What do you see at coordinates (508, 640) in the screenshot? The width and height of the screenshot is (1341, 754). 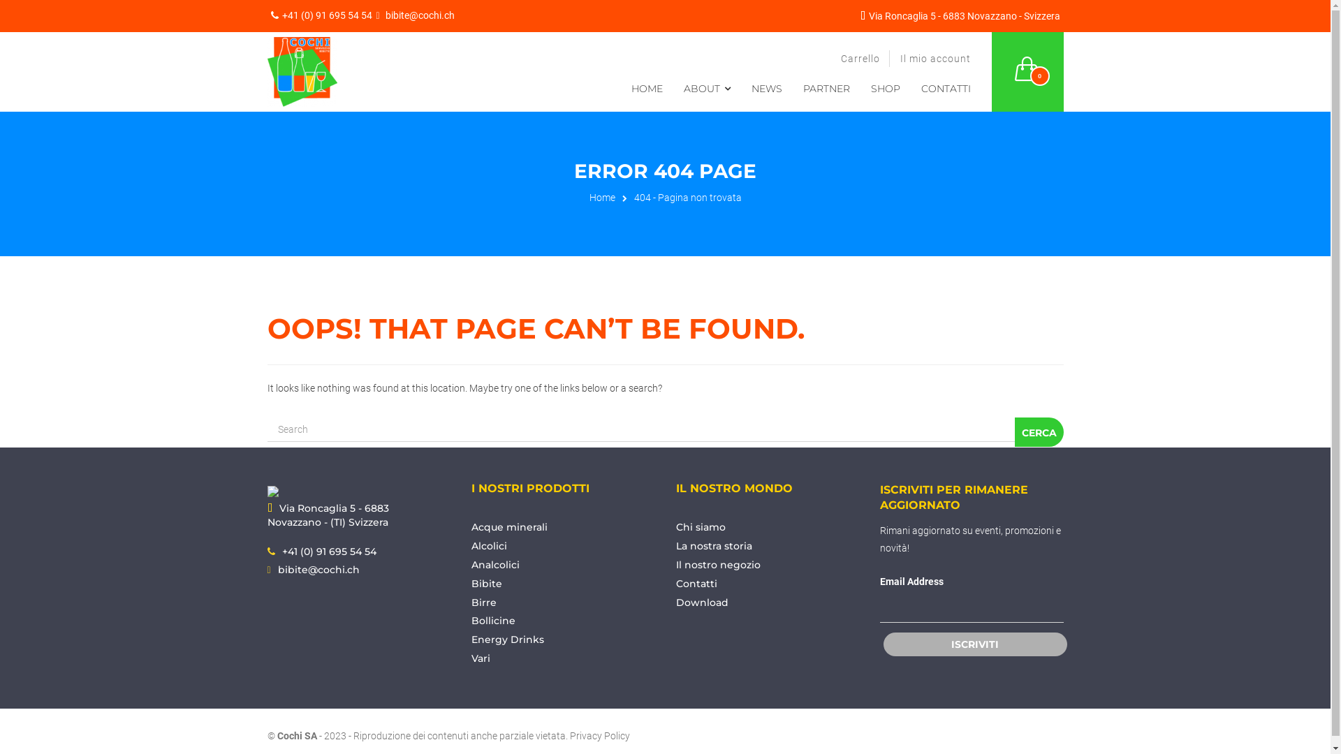 I see `Energy Drinks` at bounding box center [508, 640].